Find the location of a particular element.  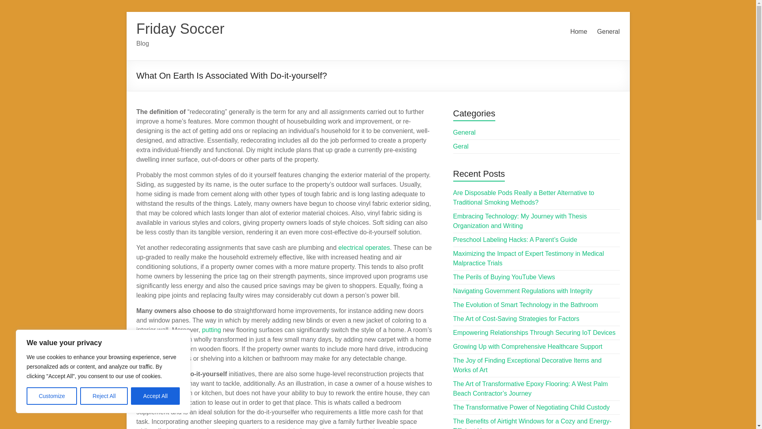

Geral is located at coordinates (461, 146).